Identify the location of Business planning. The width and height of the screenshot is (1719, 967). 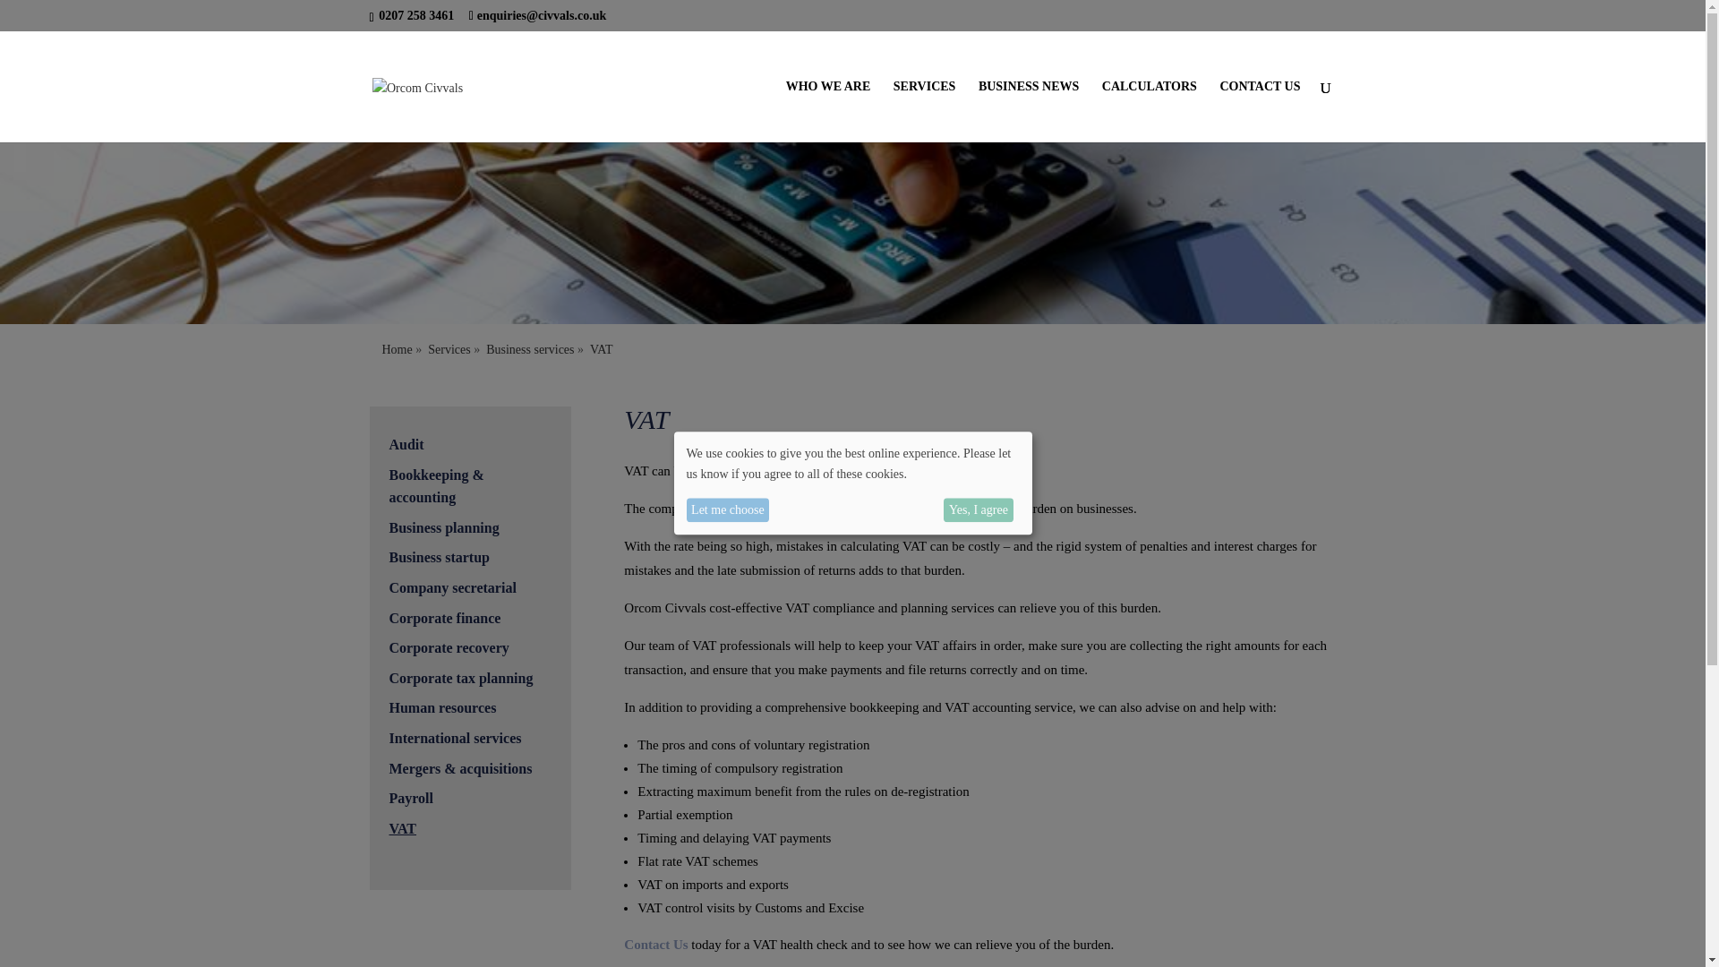
(442, 528).